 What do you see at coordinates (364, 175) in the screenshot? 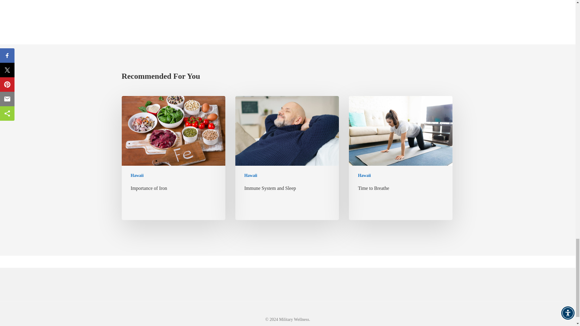
I see `Hawaii` at bounding box center [364, 175].